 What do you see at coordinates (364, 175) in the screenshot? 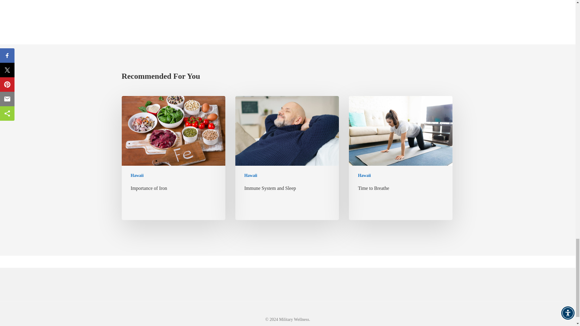
I see `Hawaii` at bounding box center [364, 175].